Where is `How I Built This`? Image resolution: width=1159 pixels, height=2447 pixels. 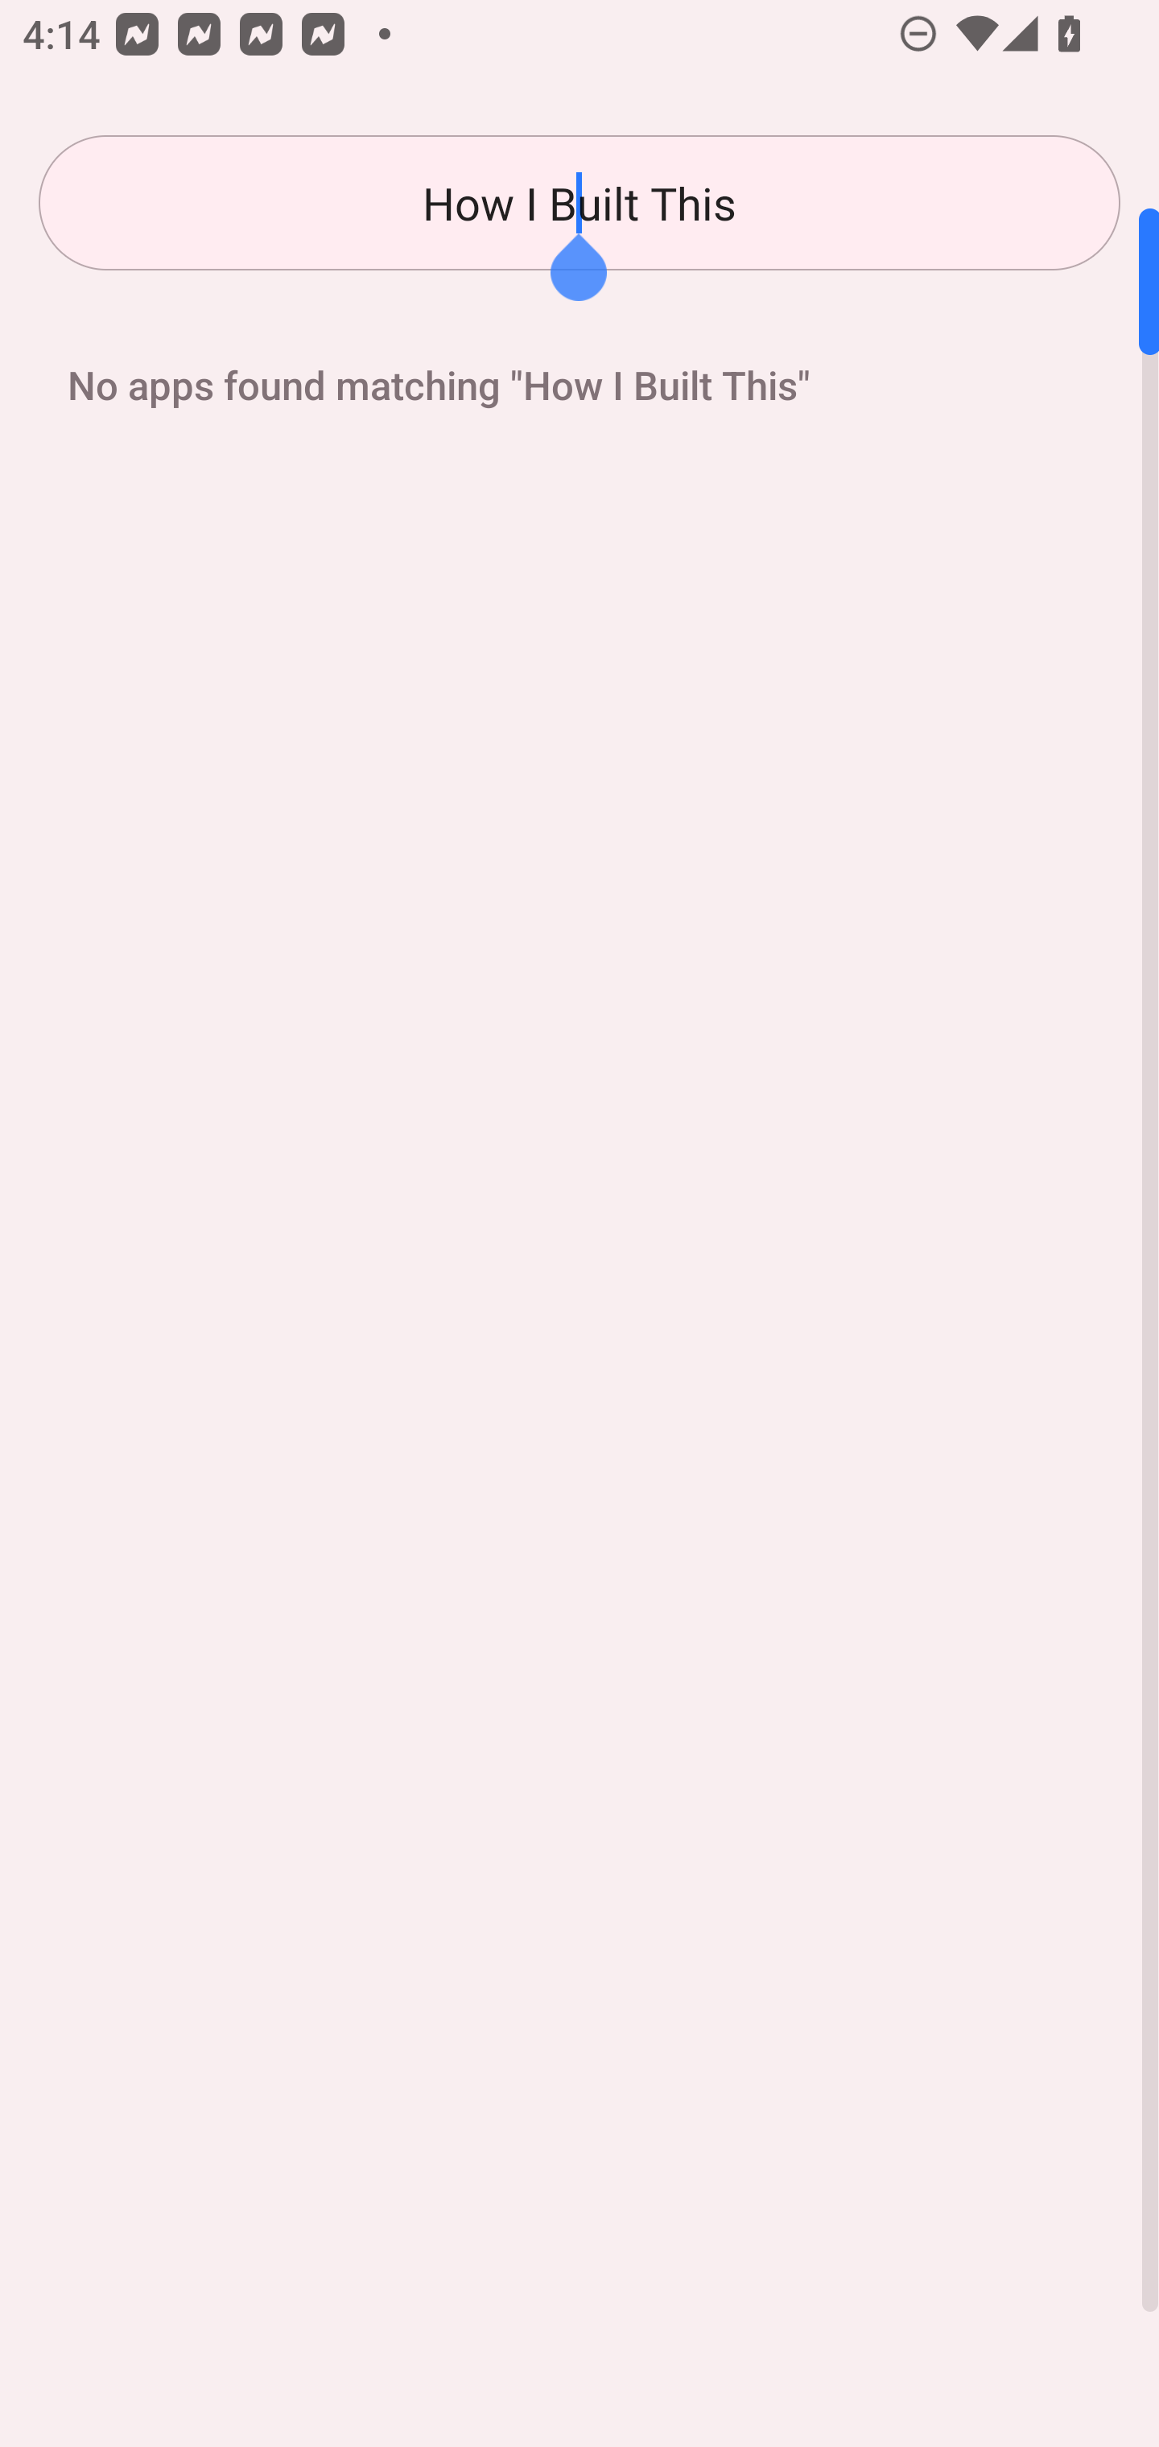 How I Built This is located at coordinates (579, 203).